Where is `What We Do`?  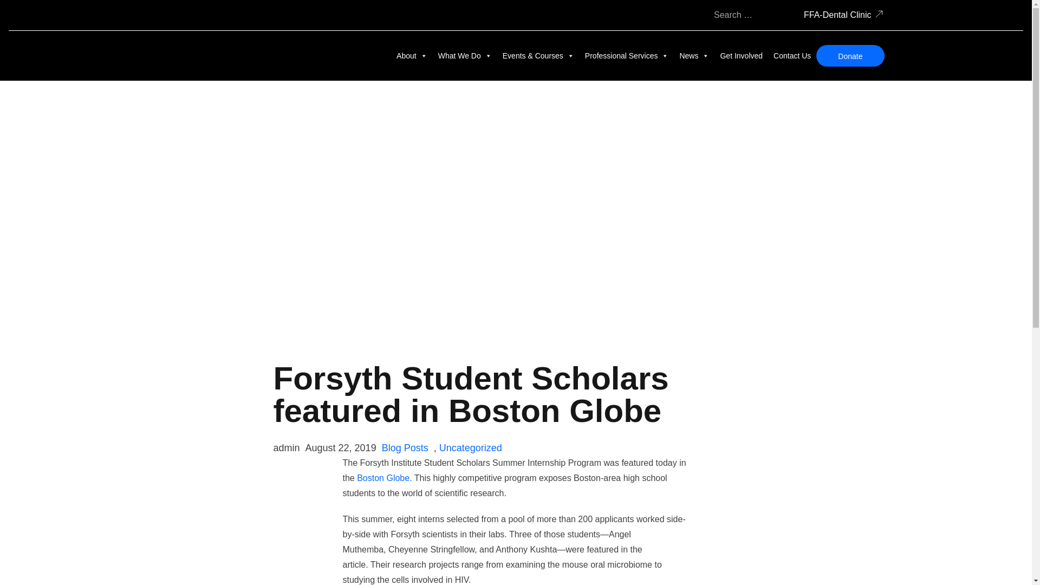 What We Do is located at coordinates (465, 55).